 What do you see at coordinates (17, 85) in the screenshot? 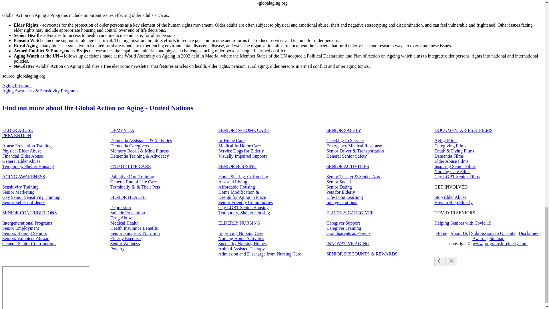
I see `Aging Programs` at bounding box center [17, 85].